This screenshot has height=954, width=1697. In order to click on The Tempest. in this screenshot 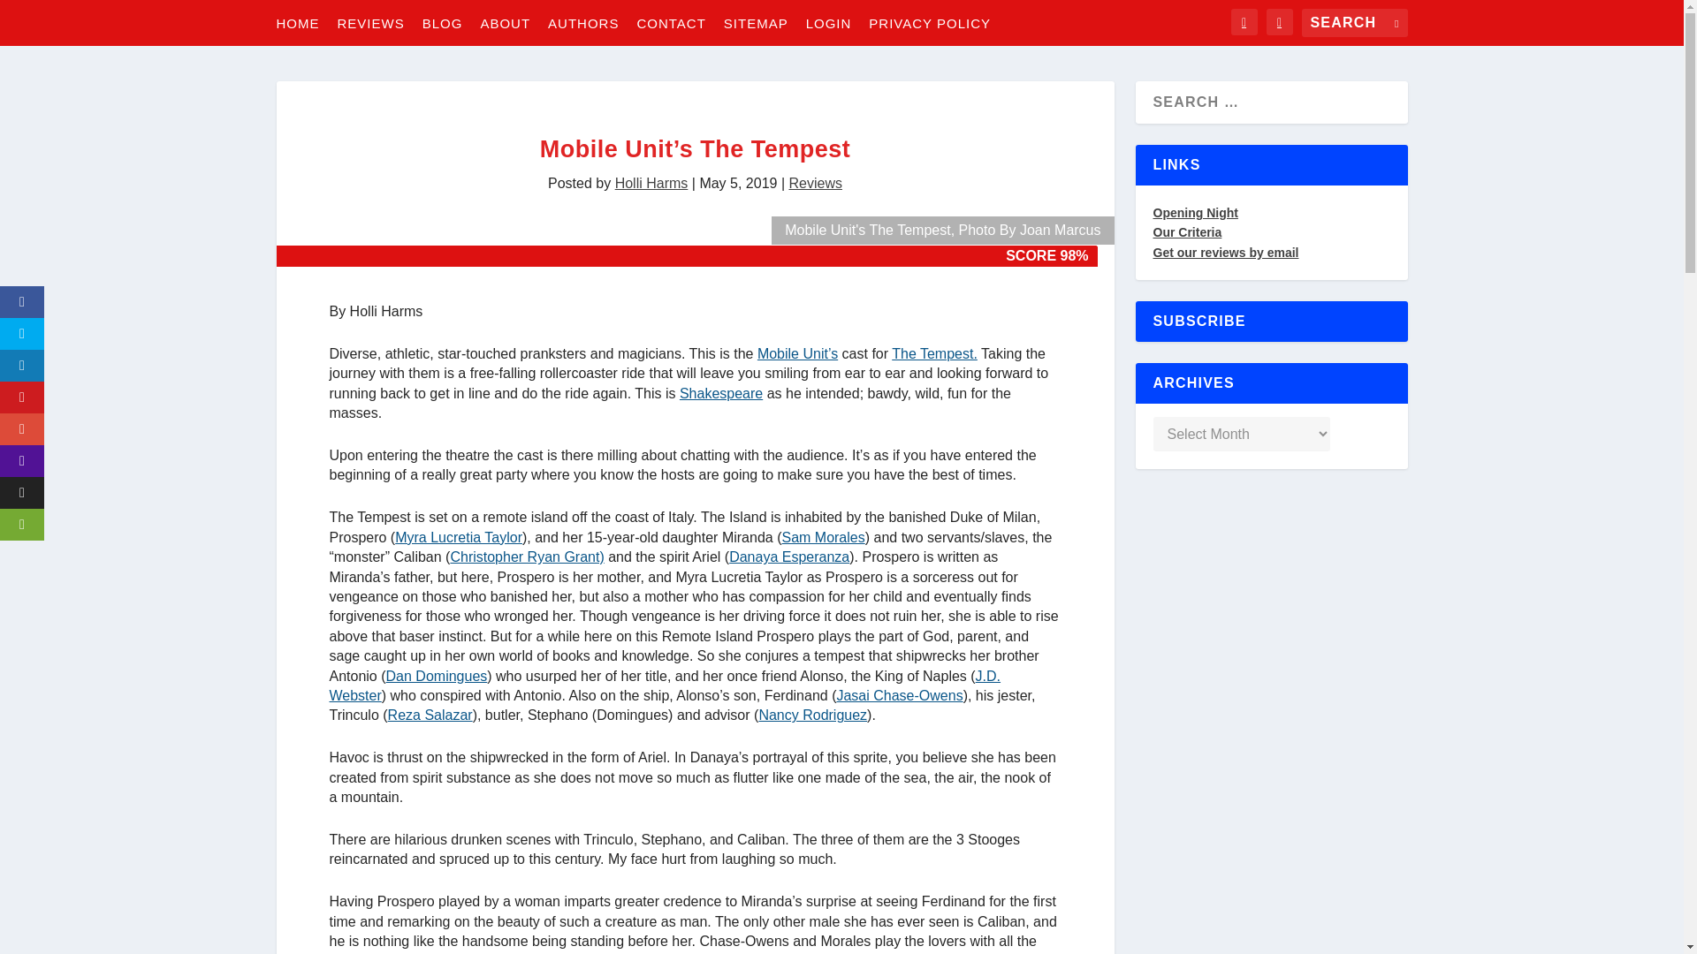, I will do `click(934, 353)`.